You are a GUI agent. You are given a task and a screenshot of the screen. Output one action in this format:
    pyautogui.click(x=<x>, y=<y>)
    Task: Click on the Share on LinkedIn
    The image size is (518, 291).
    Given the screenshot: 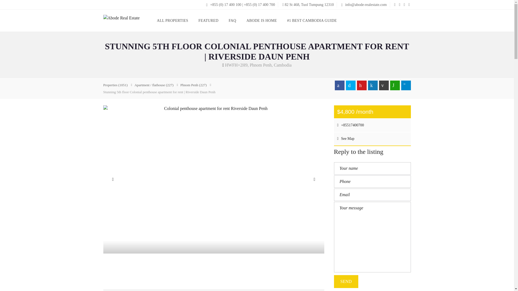 What is the action you would take?
    pyautogui.click(x=373, y=85)
    